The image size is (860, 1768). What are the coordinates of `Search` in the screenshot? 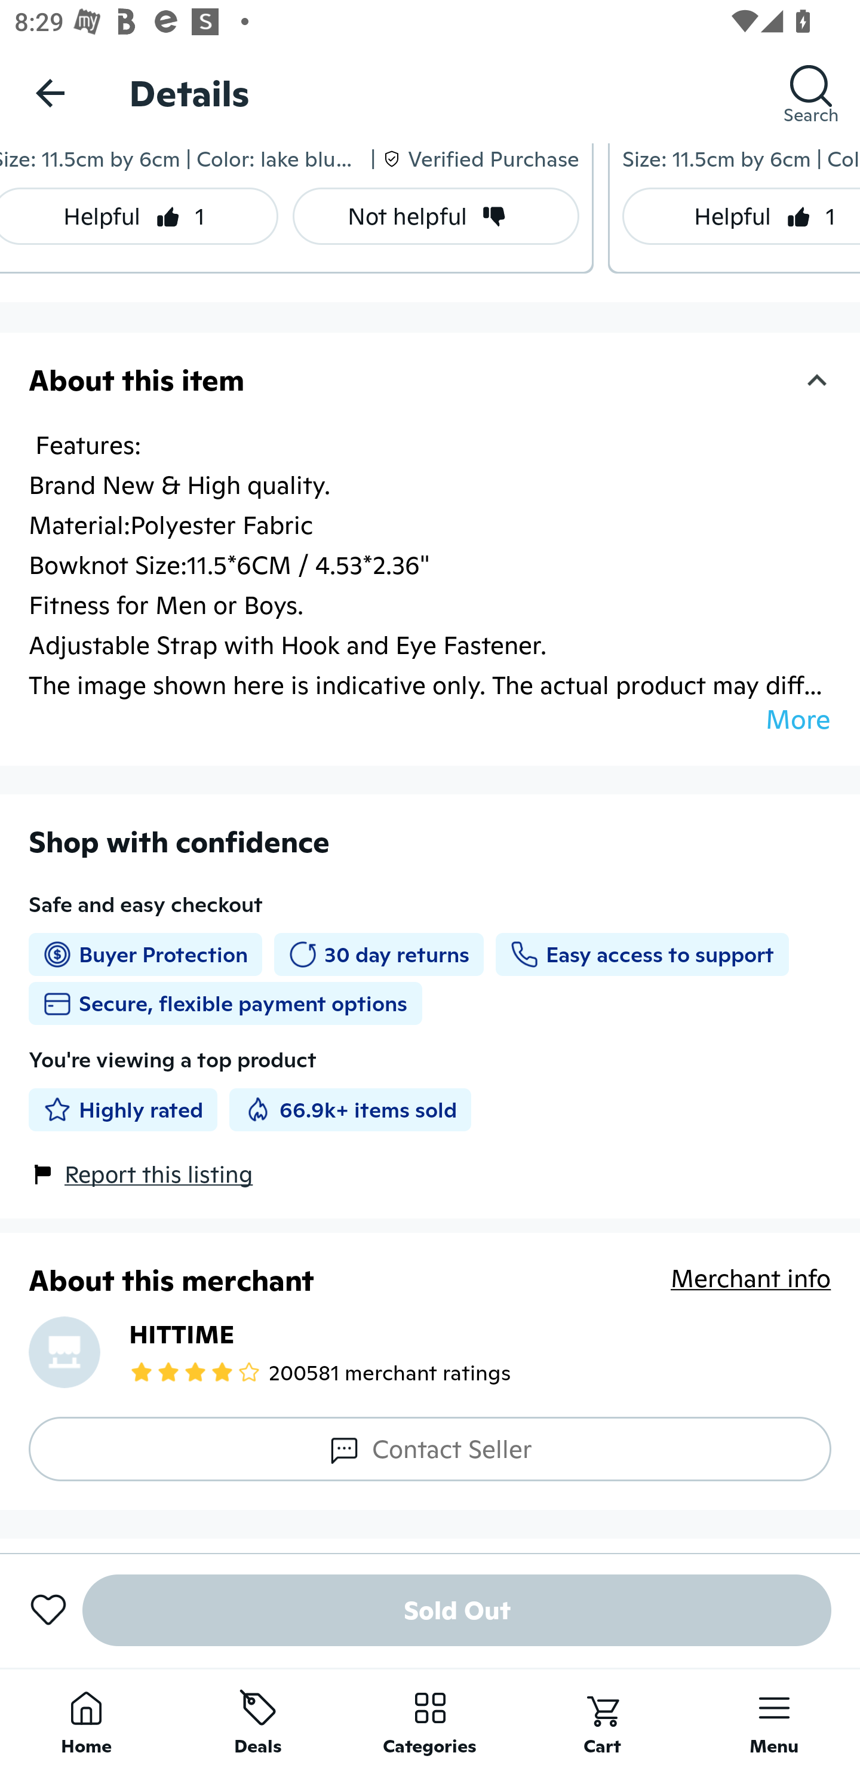 It's located at (811, 93).